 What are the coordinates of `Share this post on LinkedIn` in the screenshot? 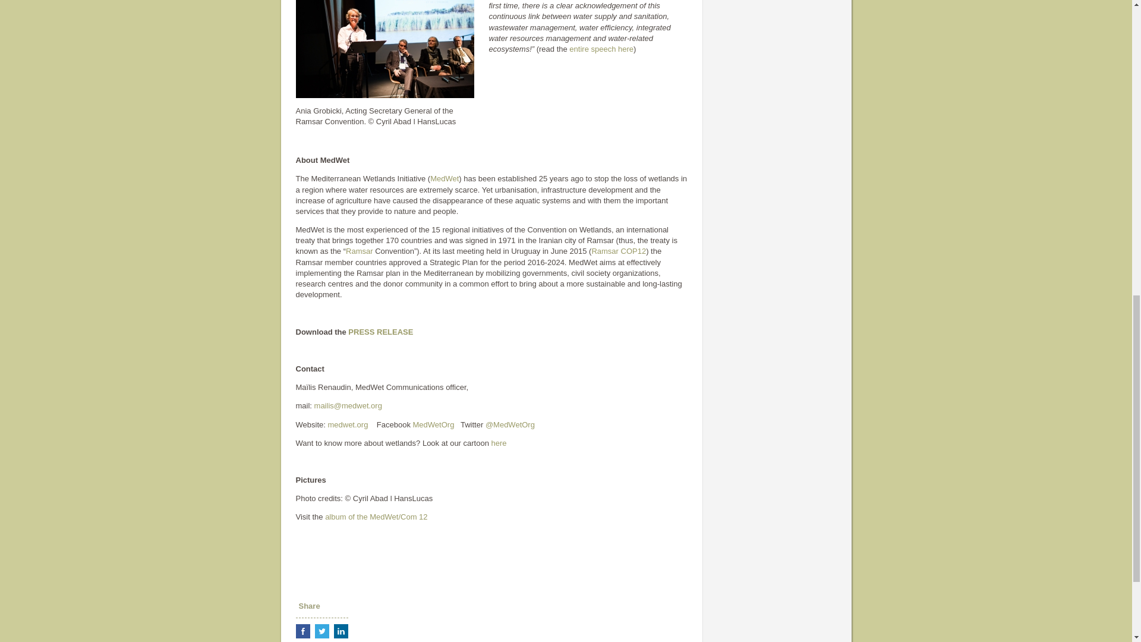 It's located at (341, 631).